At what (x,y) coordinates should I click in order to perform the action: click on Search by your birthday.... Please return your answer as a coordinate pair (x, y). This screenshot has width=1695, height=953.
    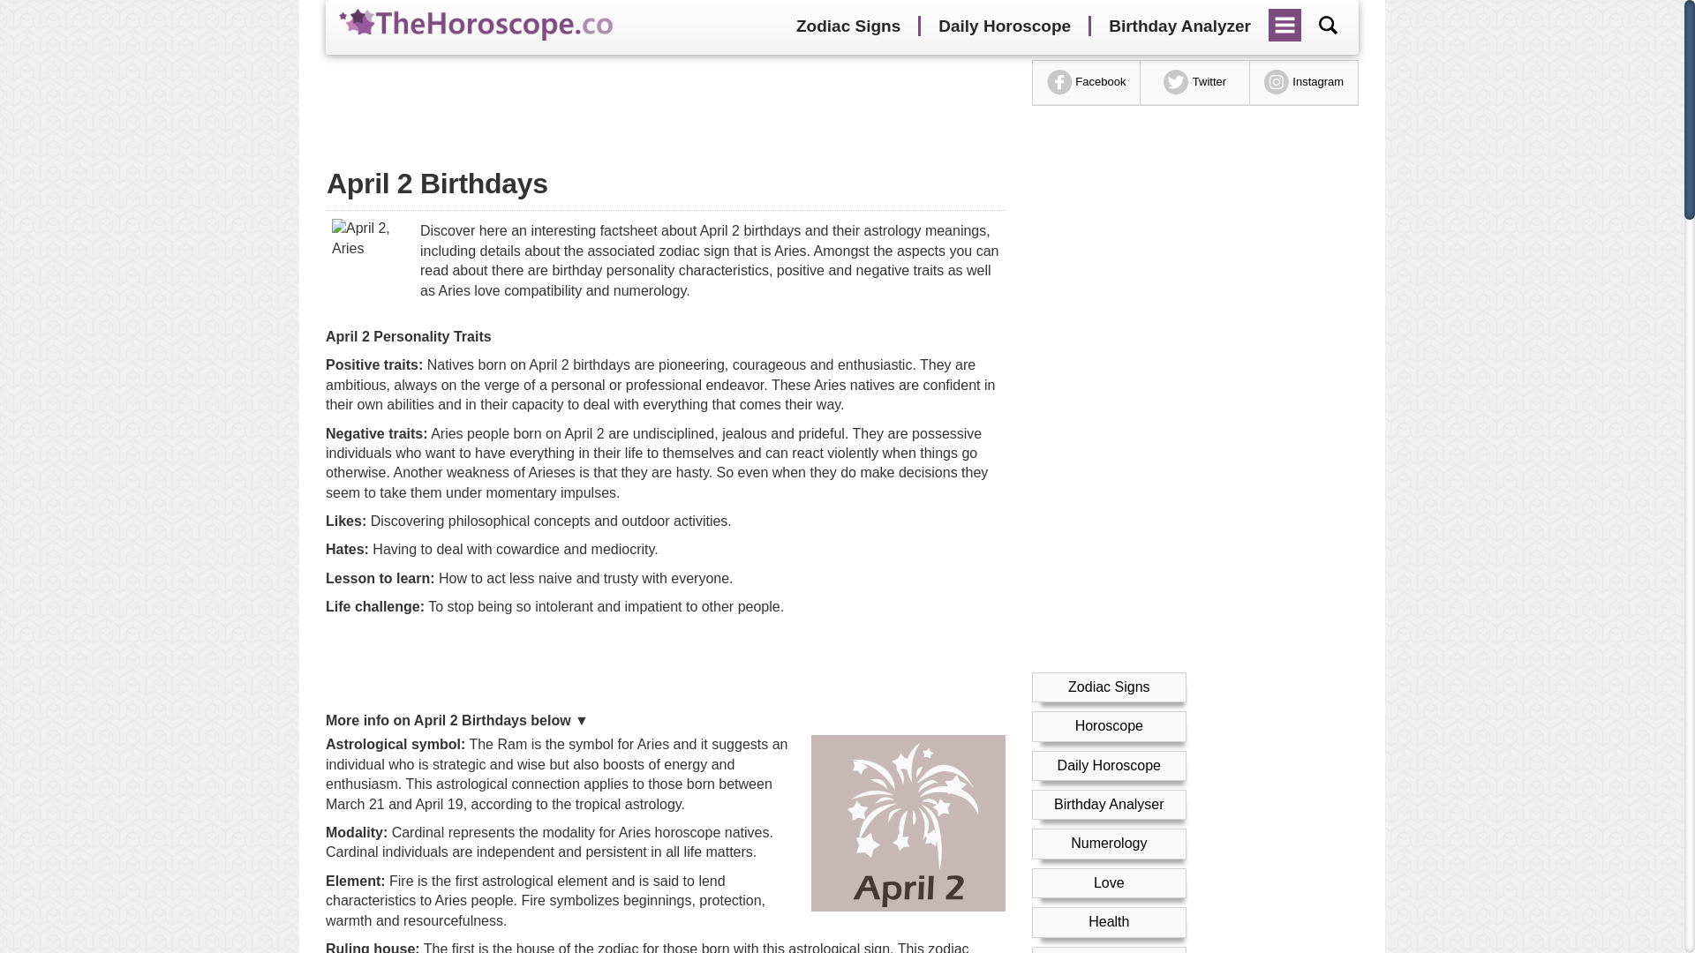
    Looking at the image, I should click on (1328, 25).